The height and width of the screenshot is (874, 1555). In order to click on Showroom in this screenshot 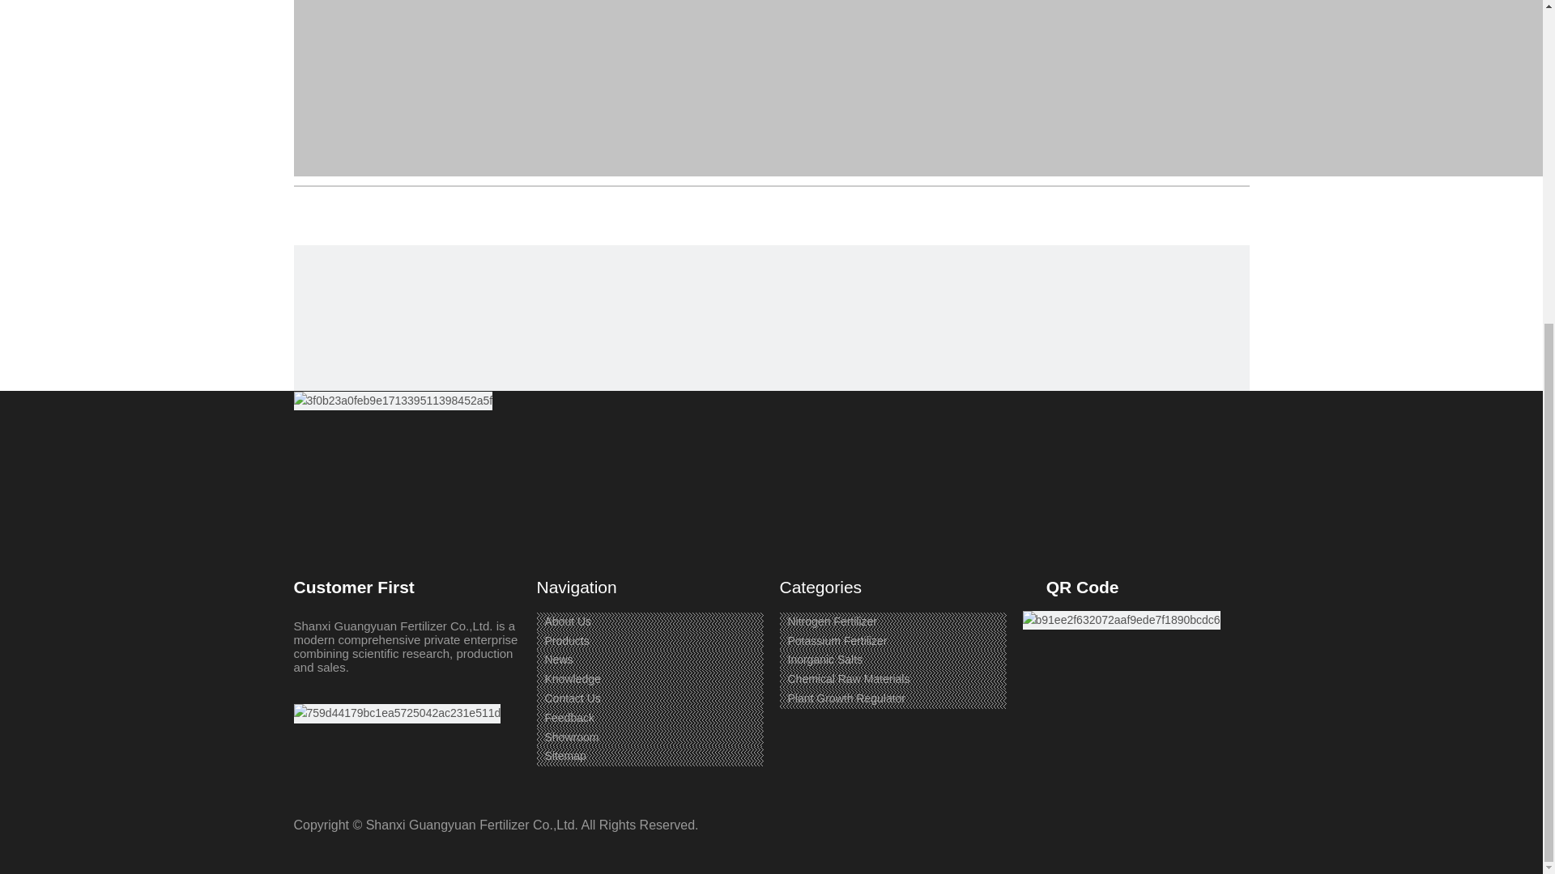, I will do `click(572, 736)`.